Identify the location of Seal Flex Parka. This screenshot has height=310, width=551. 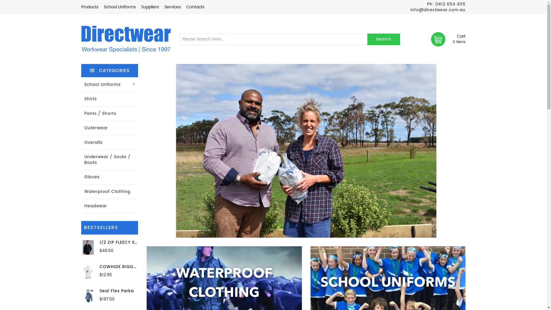
(117, 291).